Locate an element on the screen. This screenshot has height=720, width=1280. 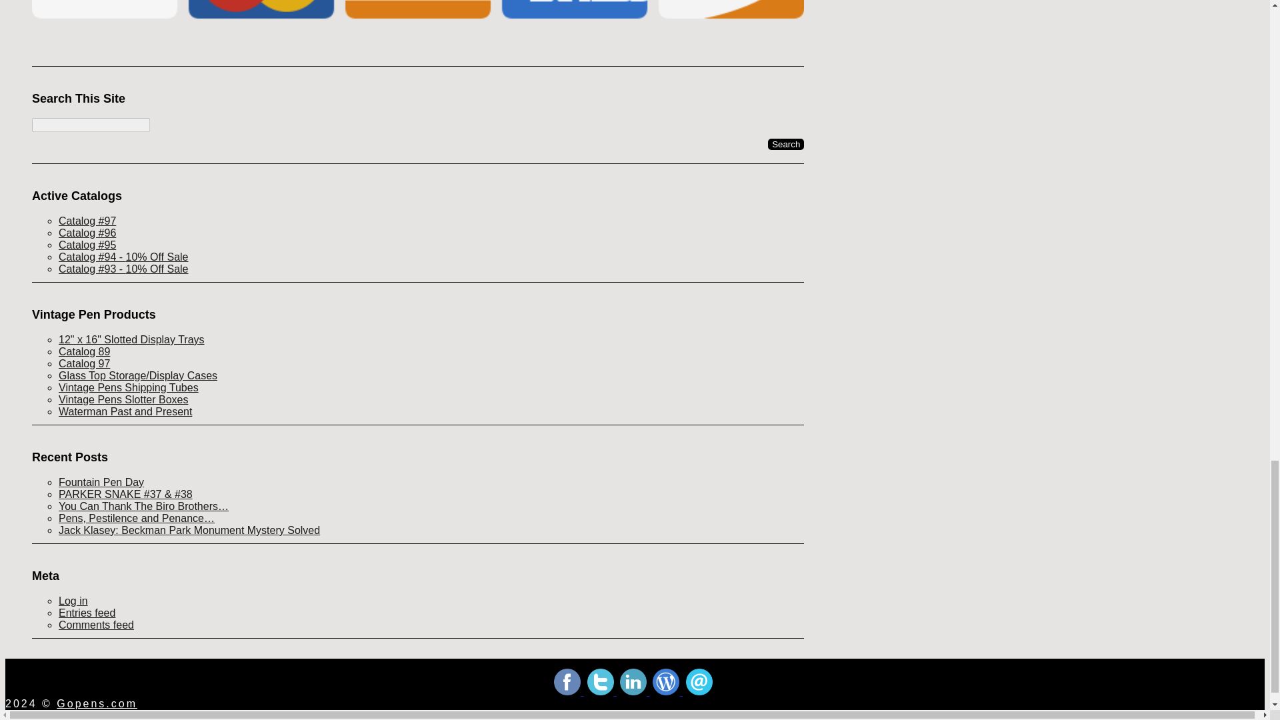
Contact Us is located at coordinates (699, 692).